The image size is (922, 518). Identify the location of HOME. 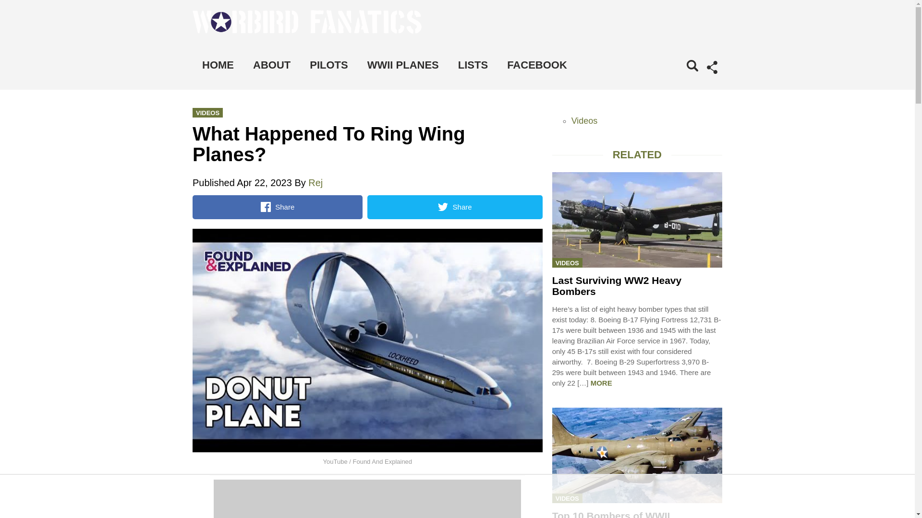
(218, 65).